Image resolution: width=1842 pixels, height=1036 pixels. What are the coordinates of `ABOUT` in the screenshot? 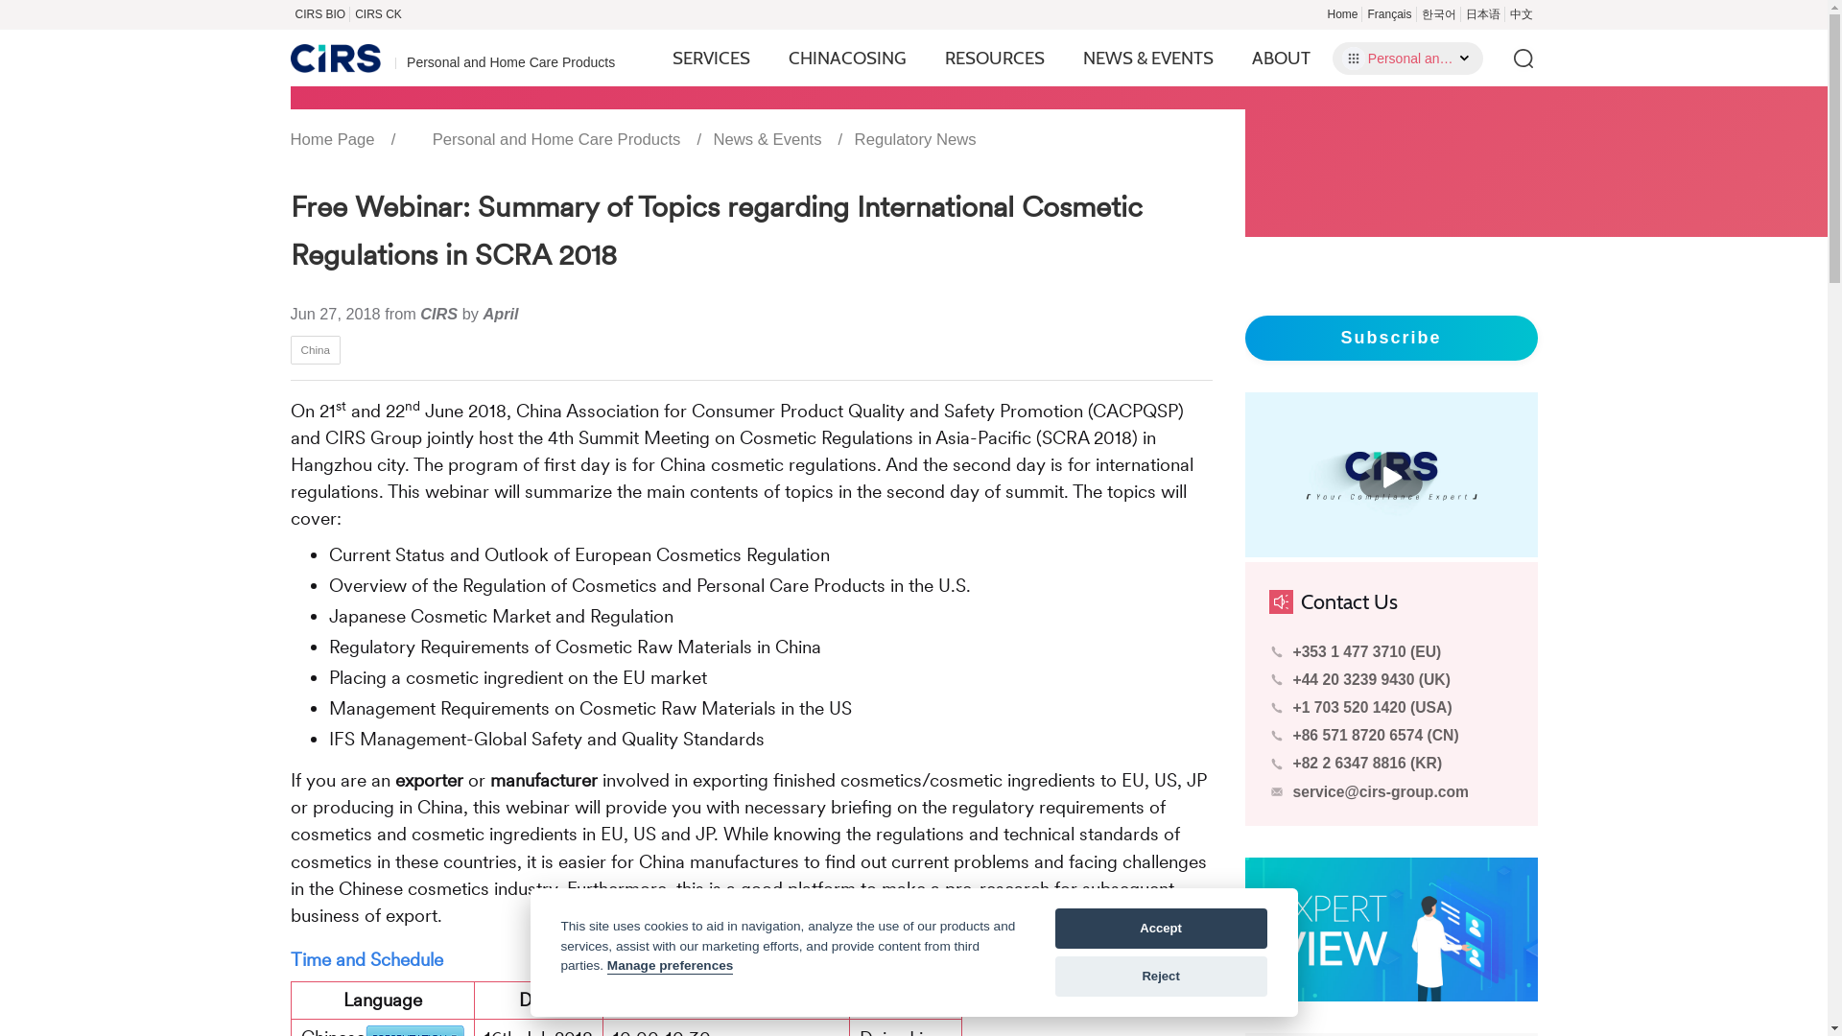 It's located at (1281, 58).